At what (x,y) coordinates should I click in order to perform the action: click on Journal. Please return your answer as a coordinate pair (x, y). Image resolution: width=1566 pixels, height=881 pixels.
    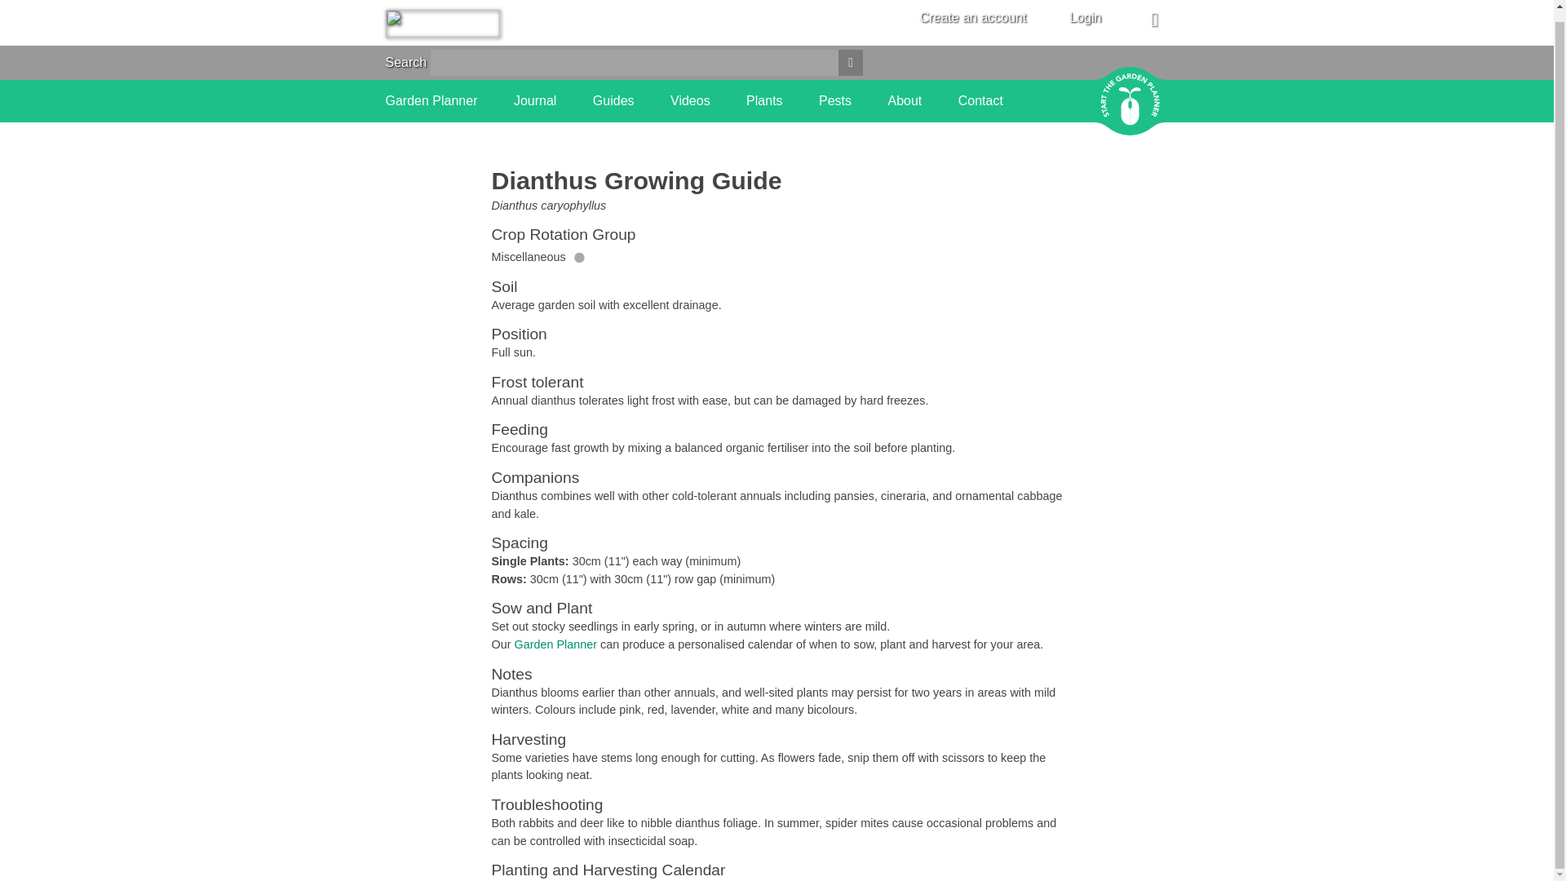
    Looking at the image, I should click on (534, 101).